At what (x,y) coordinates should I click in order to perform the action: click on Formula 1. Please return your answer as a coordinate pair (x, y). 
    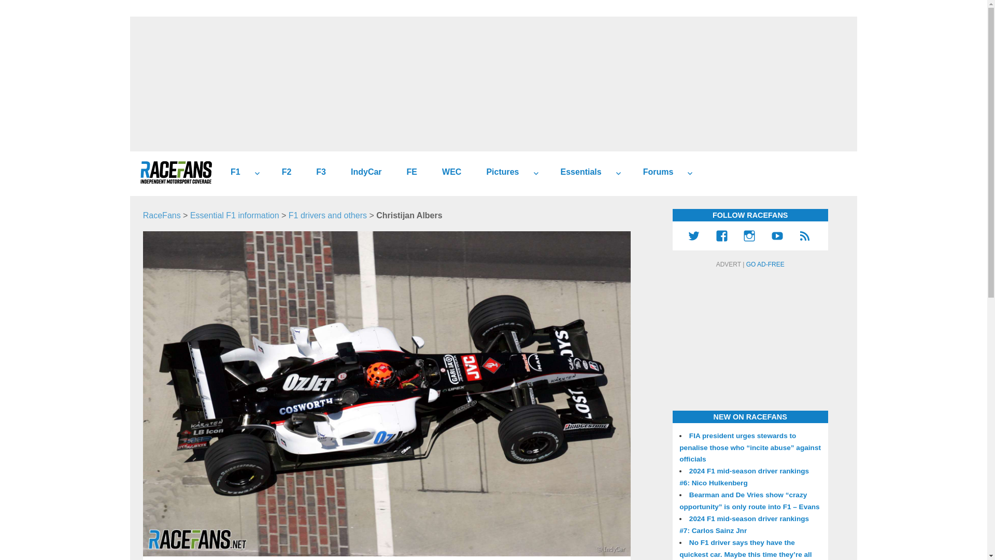
    Looking at the image, I should click on (231, 172).